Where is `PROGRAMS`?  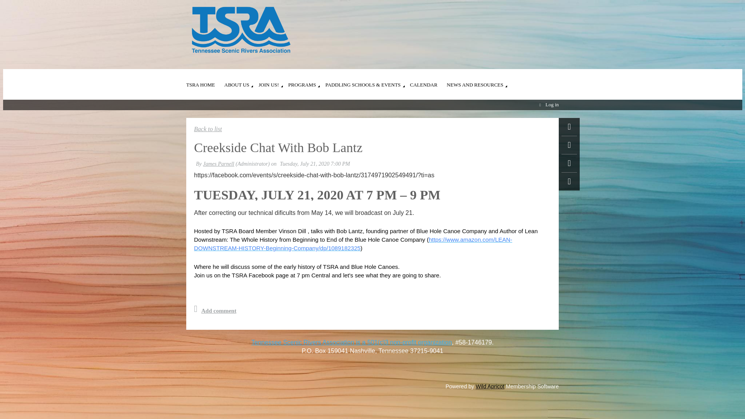
PROGRAMS is located at coordinates (307, 80).